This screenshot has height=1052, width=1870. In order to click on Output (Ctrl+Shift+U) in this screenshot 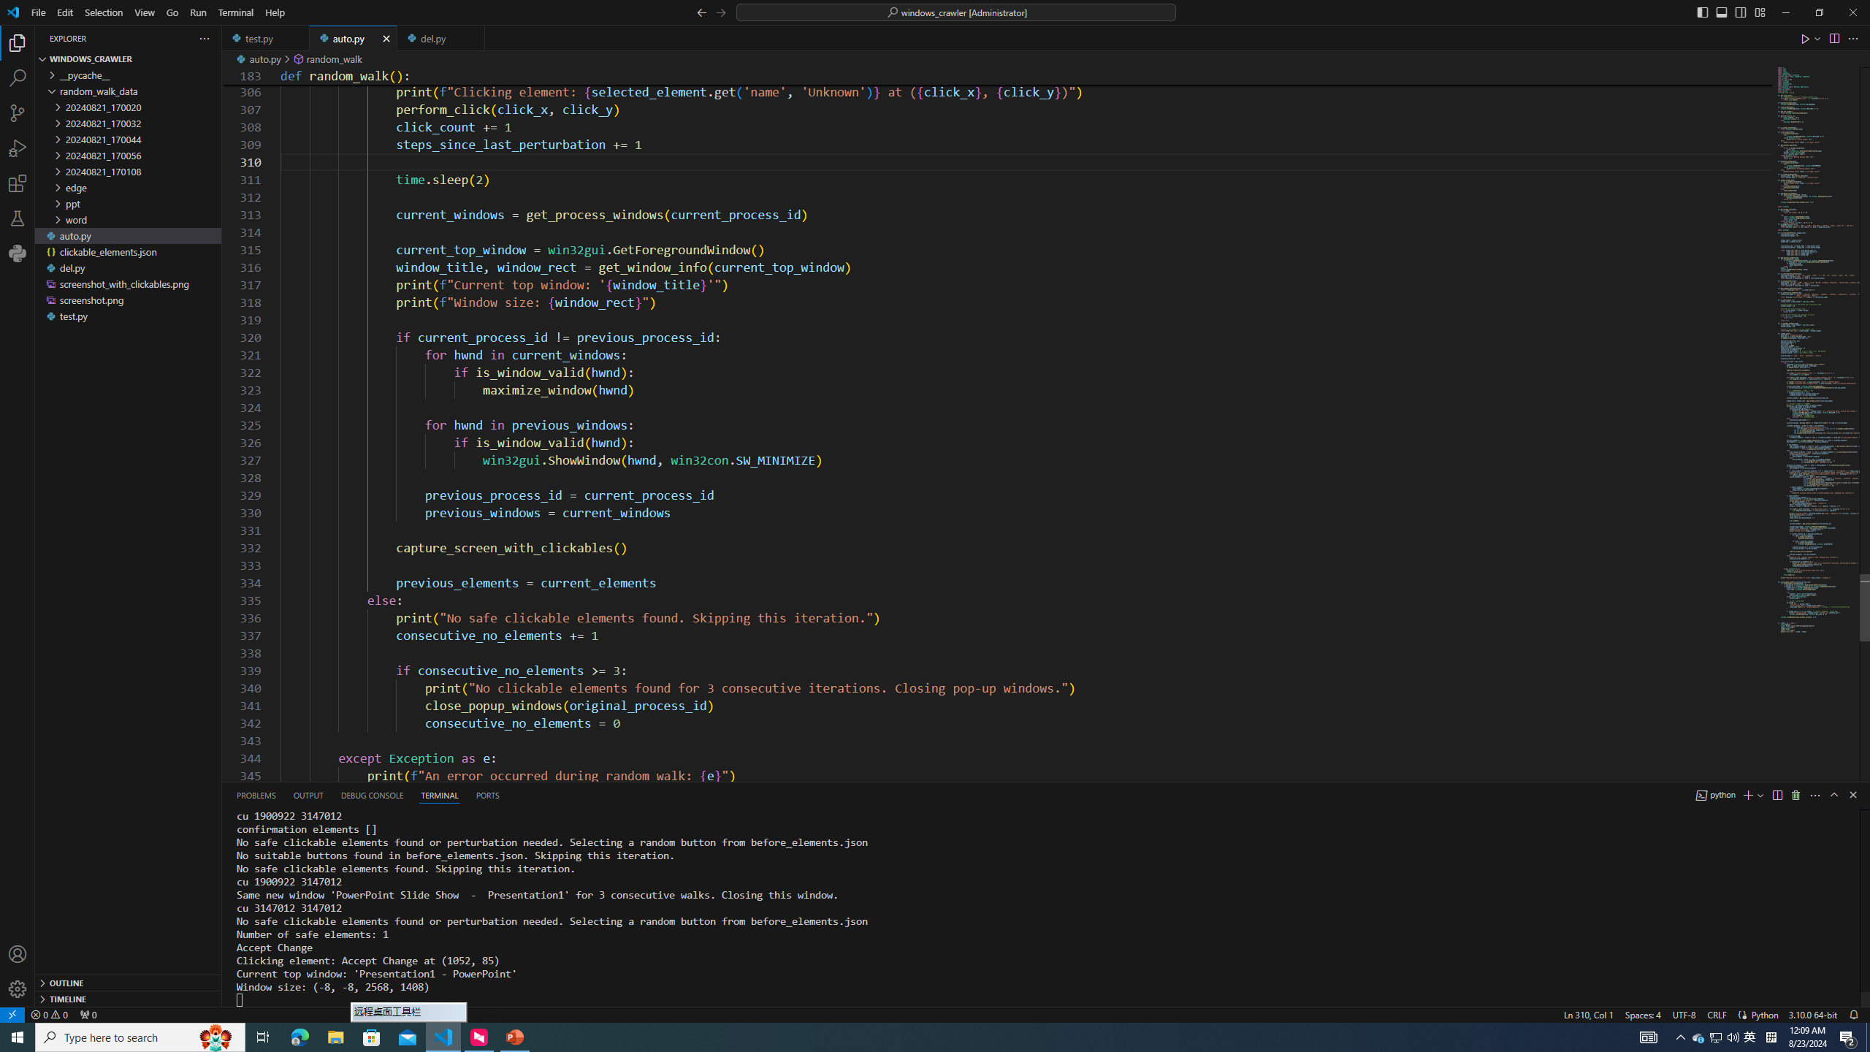, I will do `click(308, 795)`.